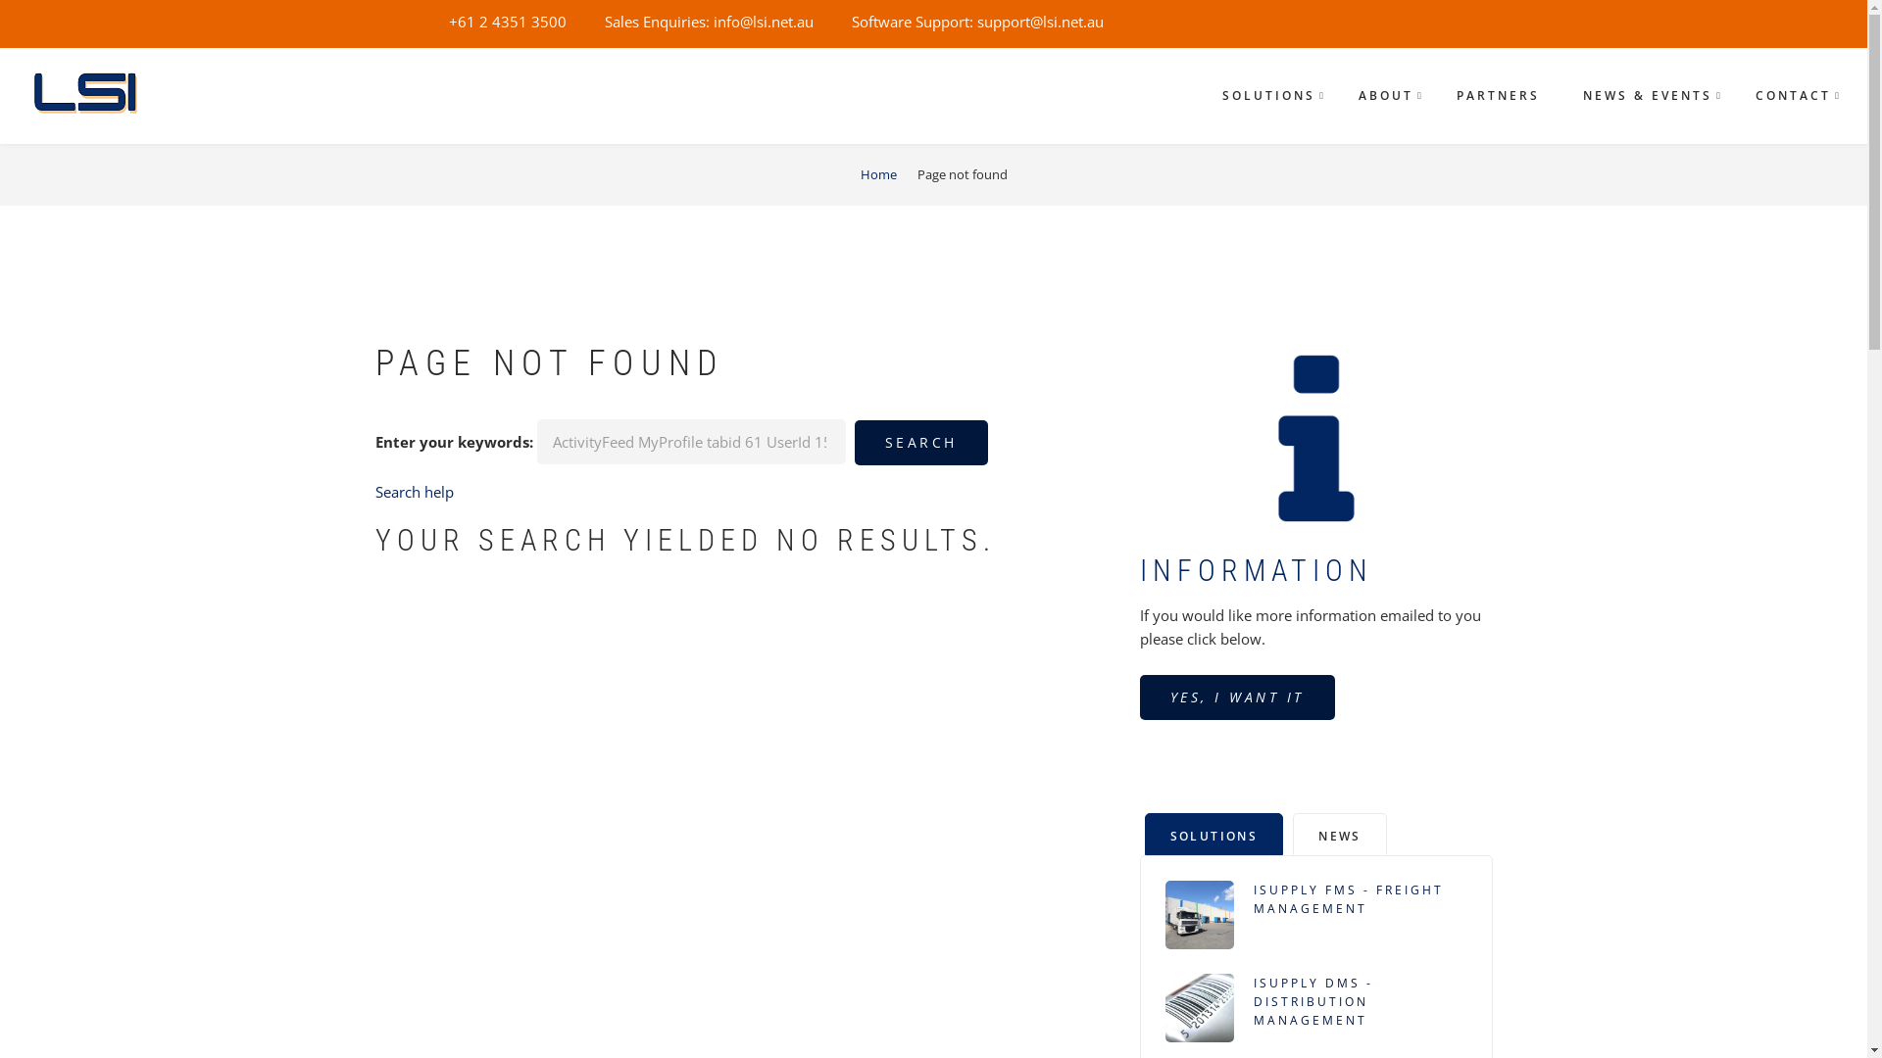 Image resolution: width=1882 pixels, height=1058 pixels. Describe the element at coordinates (764, 22) in the screenshot. I see `info@lsi.net.au` at that location.